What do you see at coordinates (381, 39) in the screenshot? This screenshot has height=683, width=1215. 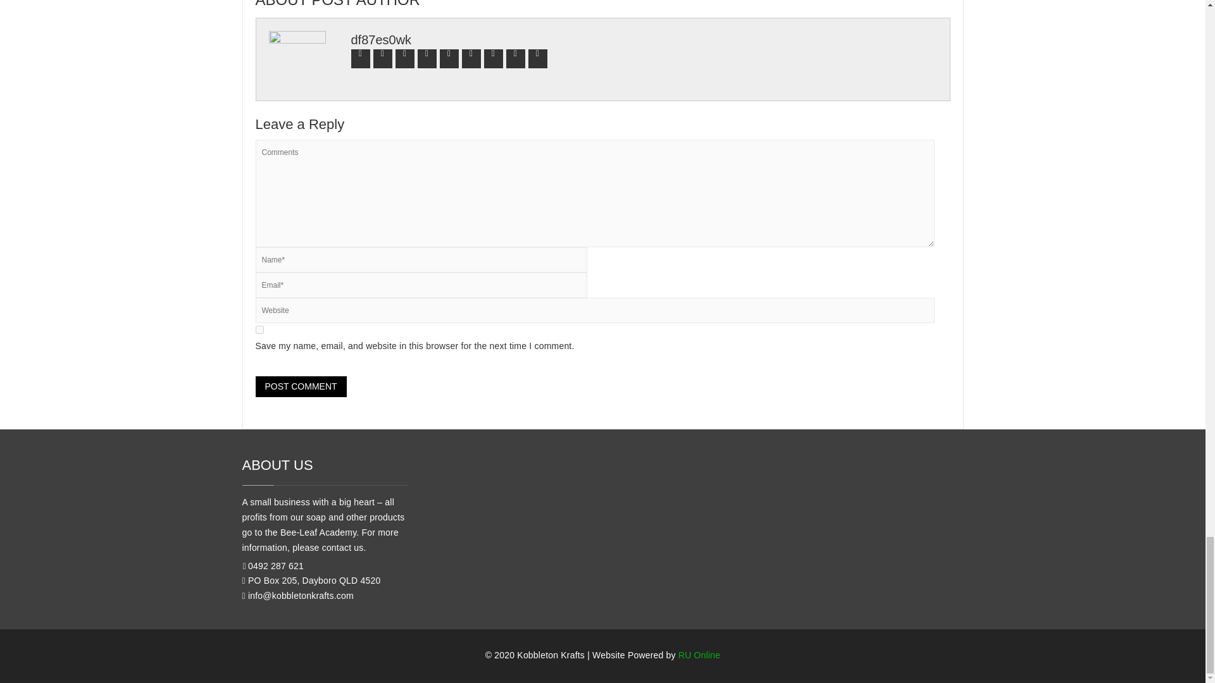 I see `df87es0wk` at bounding box center [381, 39].